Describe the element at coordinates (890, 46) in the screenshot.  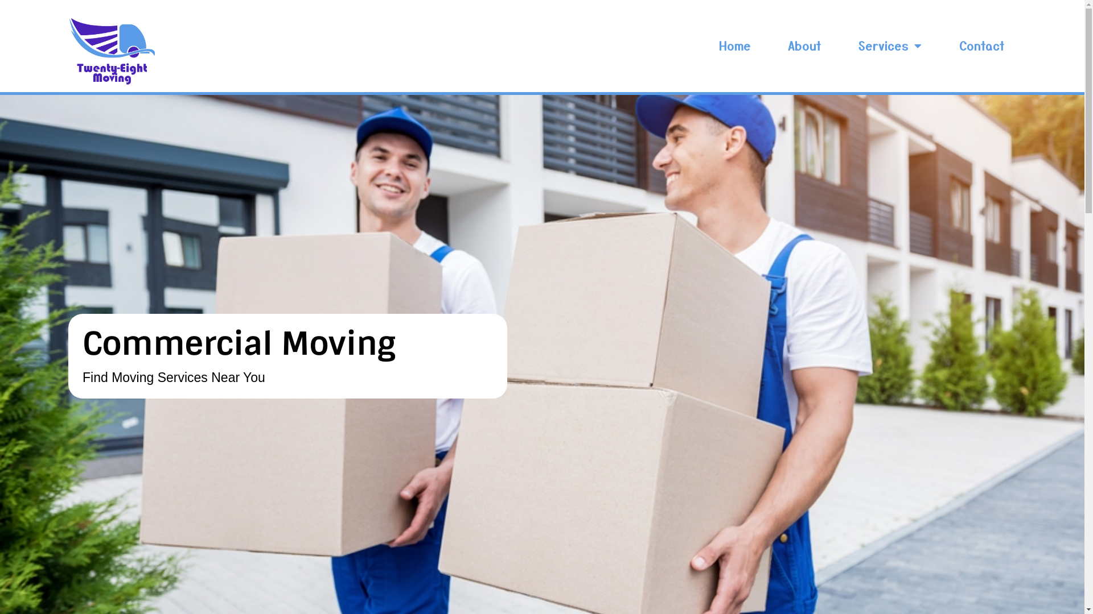
I see `Services` at that location.